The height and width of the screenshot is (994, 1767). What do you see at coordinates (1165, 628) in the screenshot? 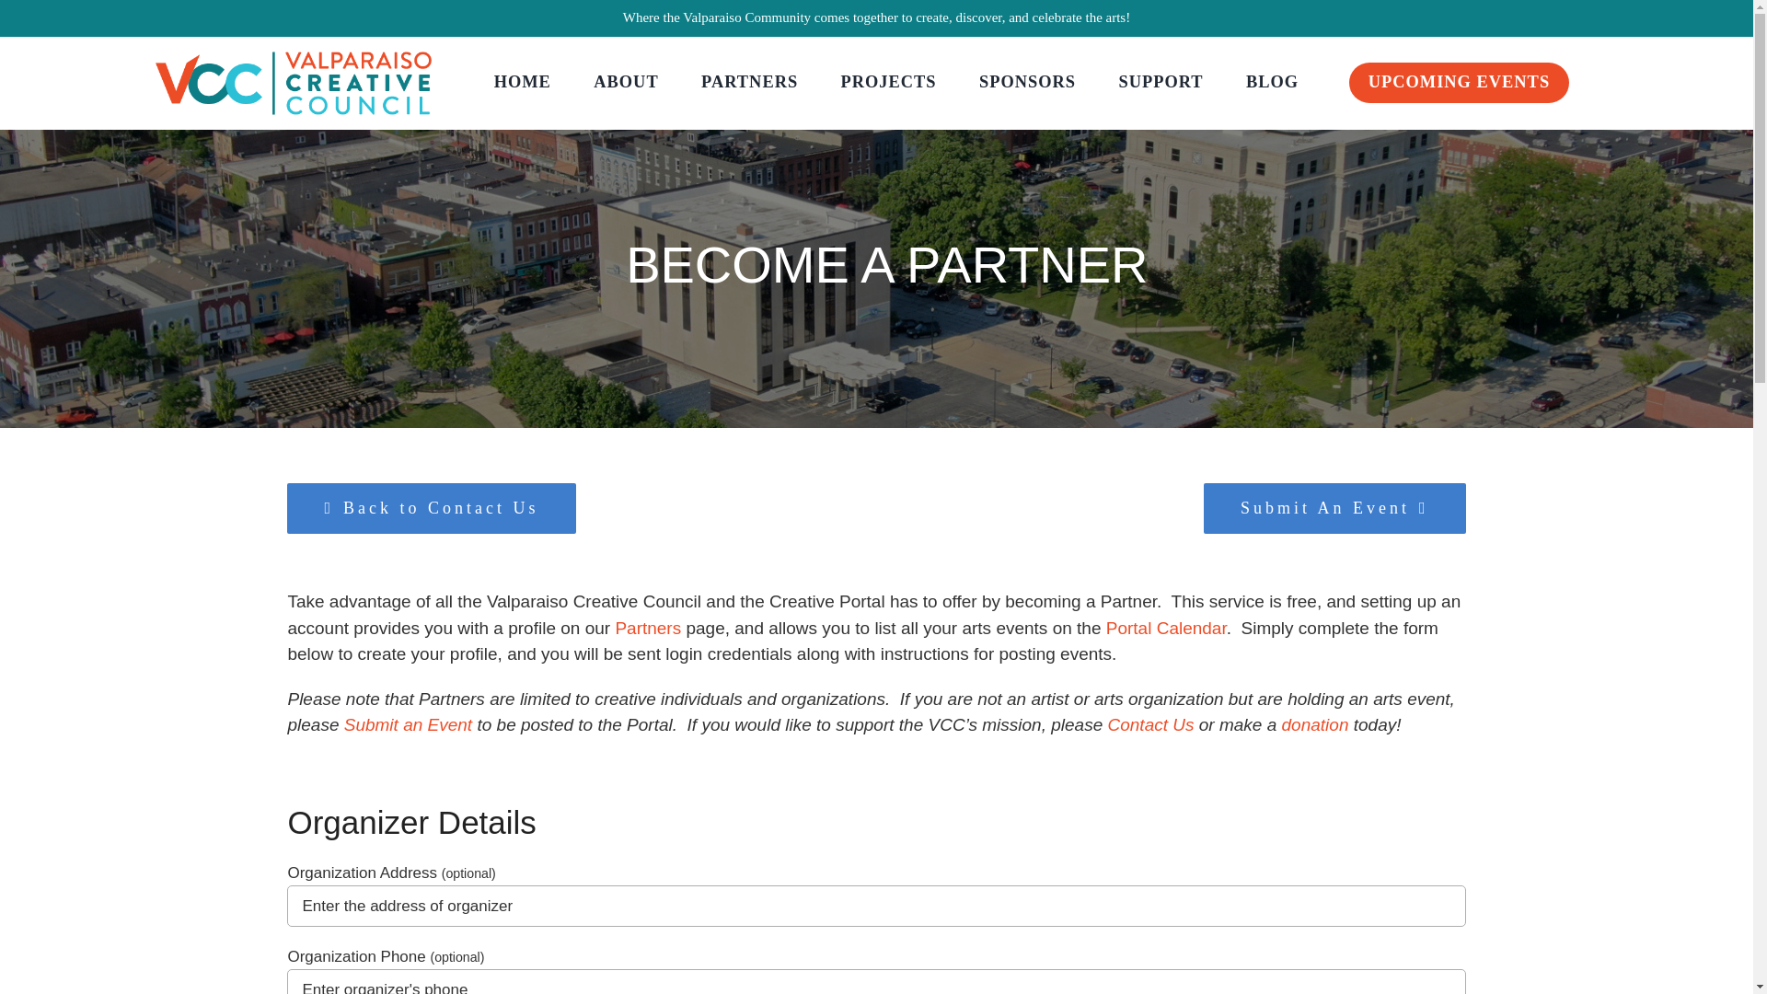
I see `Portal Calendar` at bounding box center [1165, 628].